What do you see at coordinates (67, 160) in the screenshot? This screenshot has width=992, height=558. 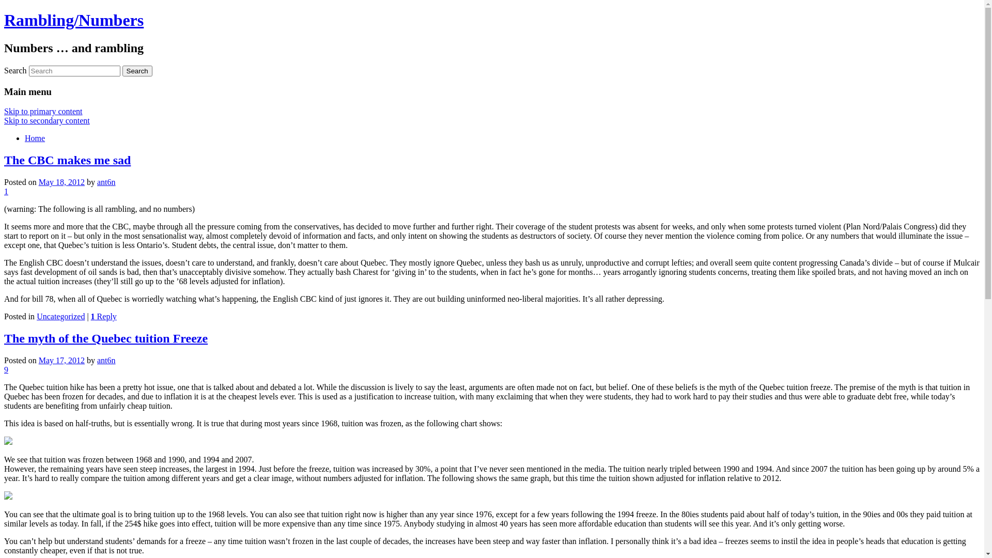 I see `The CBC makes me sad` at bounding box center [67, 160].